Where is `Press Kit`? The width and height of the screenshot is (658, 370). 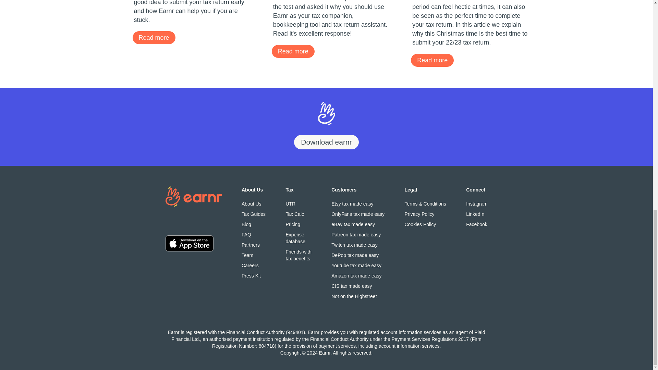
Press Kit is located at coordinates (251, 276).